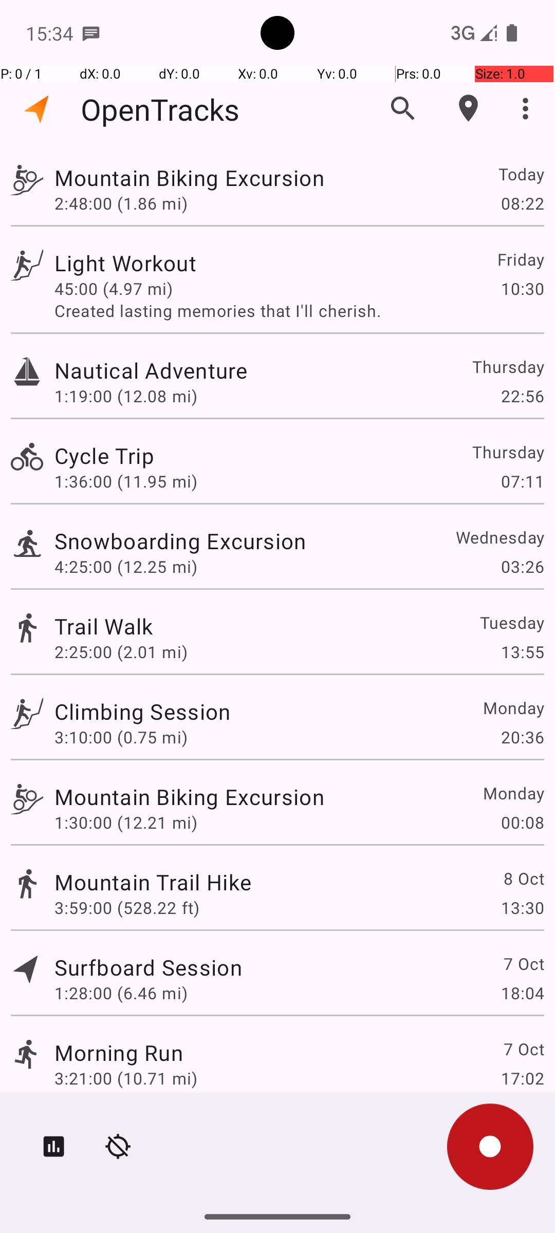 The width and height of the screenshot is (555, 1233). What do you see at coordinates (121, 651) in the screenshot?
I see `2:25:00 (2.01 mi)` at bounding box center [121, 651].